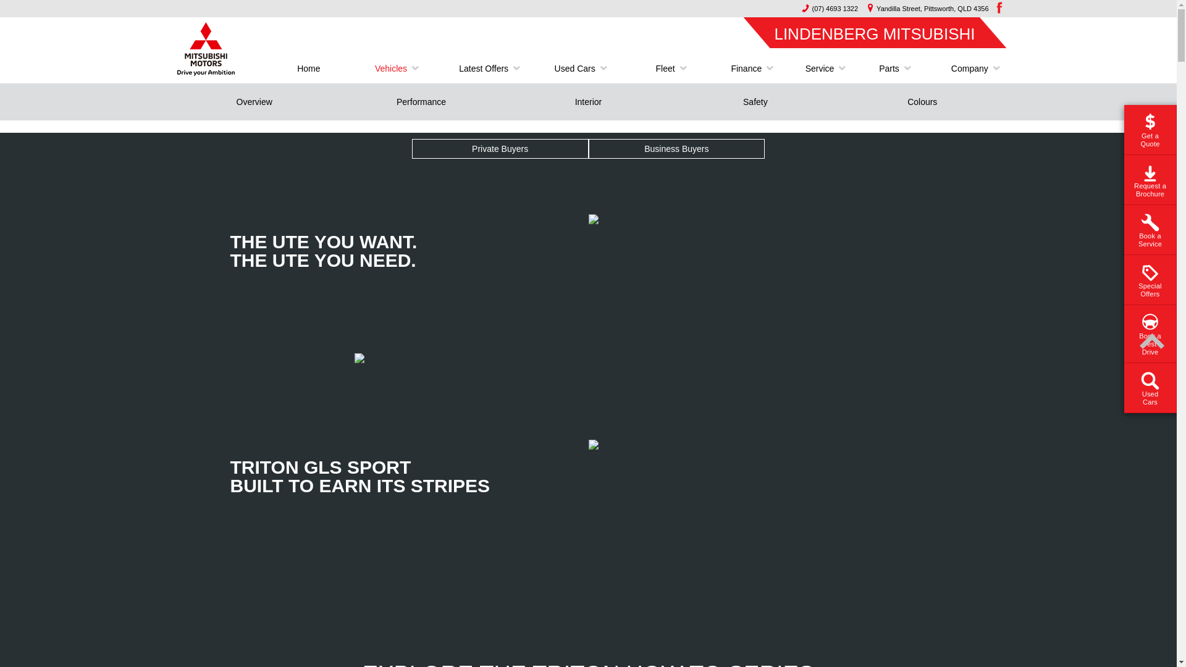 Image resolution: width=1186 pixels, height=667 pixels. Describe the element at coordinates (391, 69) in the screenshot. I see `Vehicles` at that location.